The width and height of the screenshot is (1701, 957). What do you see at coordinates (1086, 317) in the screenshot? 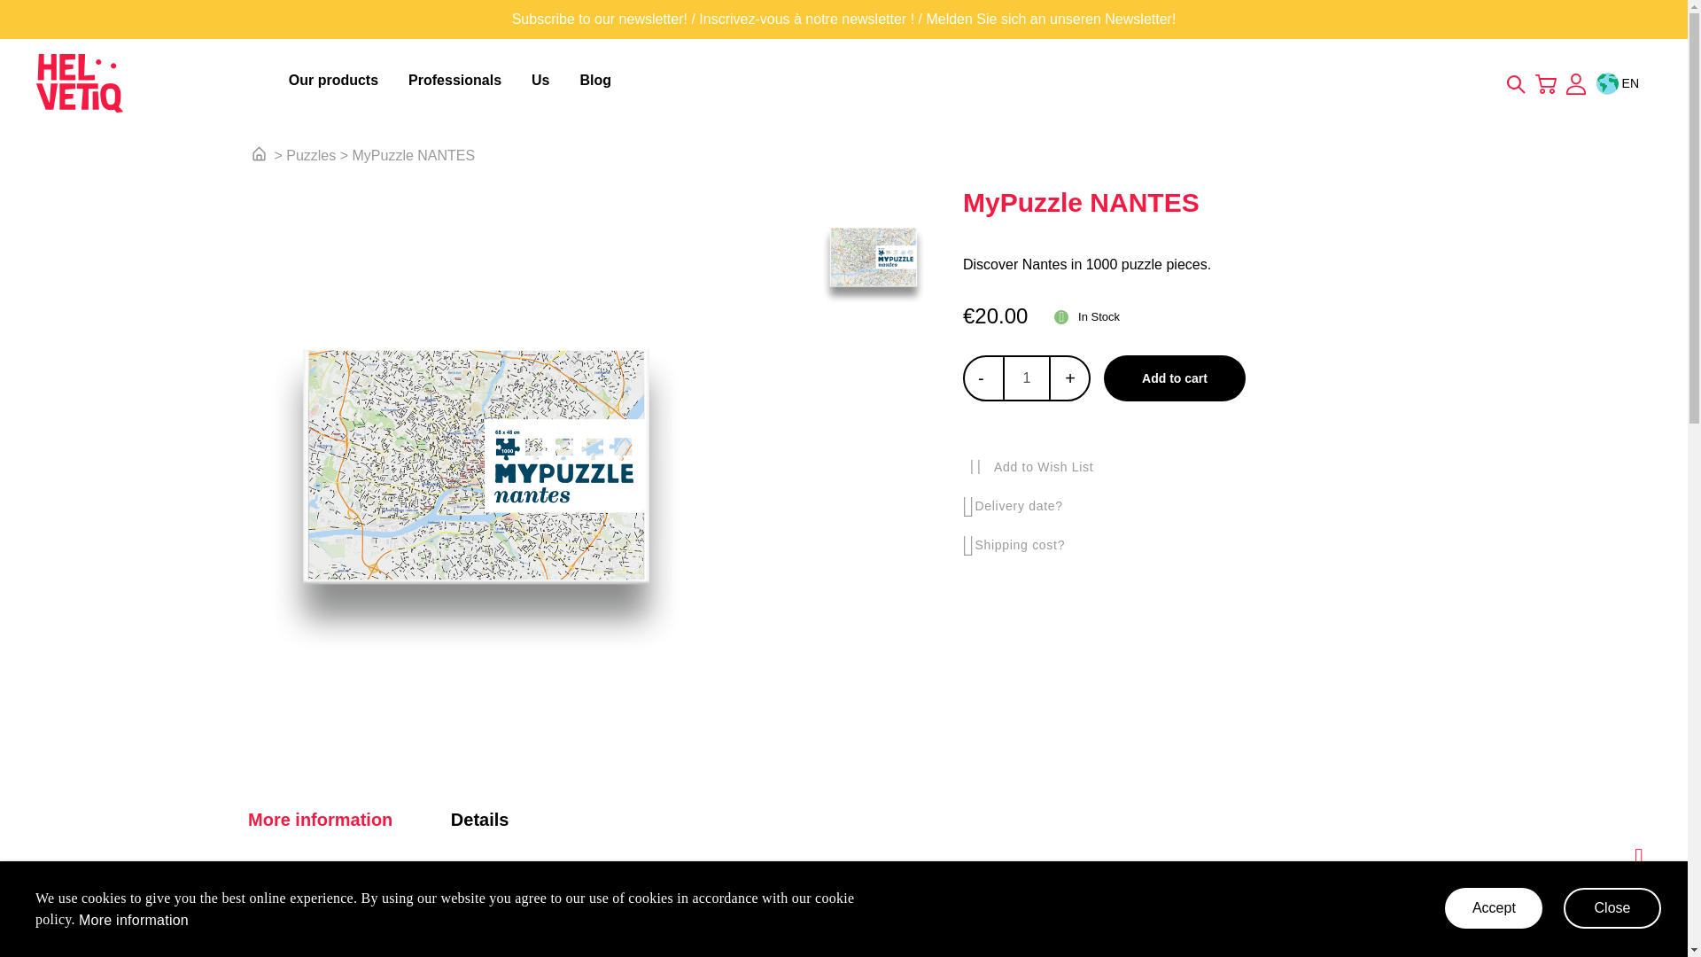
I see `Availability` at bounding box center [1086, 317].